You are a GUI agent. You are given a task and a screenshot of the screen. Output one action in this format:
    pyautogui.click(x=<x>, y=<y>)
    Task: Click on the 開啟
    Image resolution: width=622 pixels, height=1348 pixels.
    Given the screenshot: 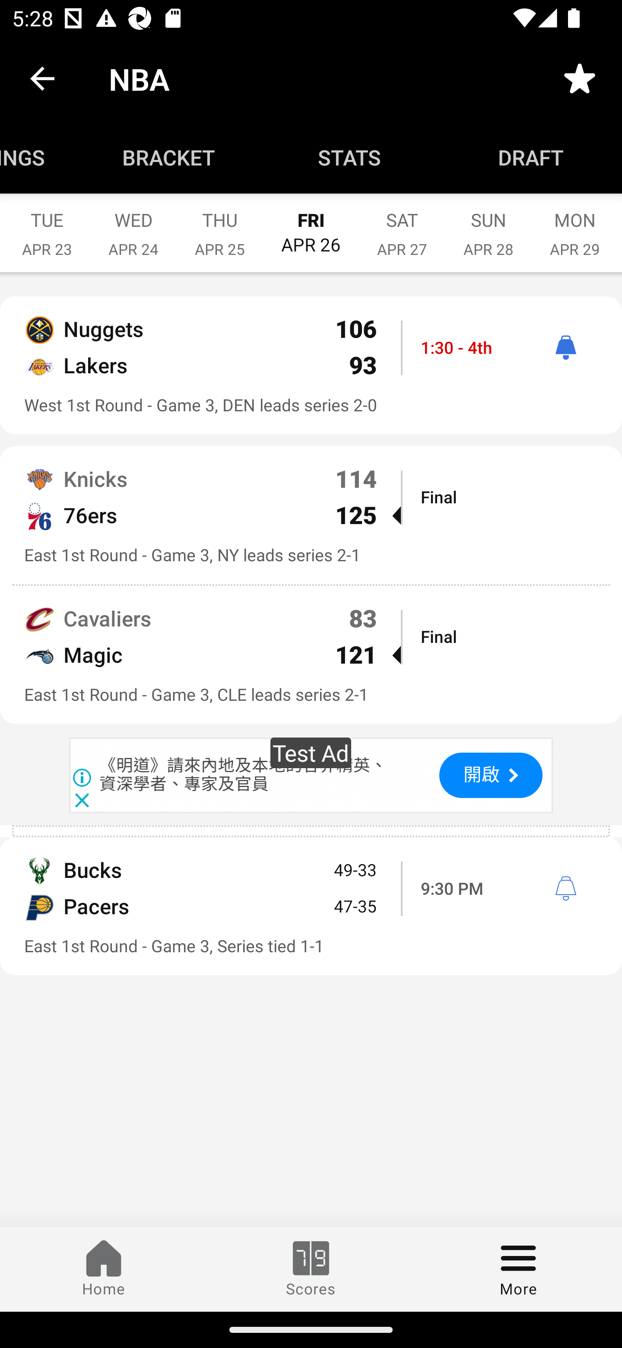 What is the action you would take?
    pyautogui.click(x=491, y=775)
    